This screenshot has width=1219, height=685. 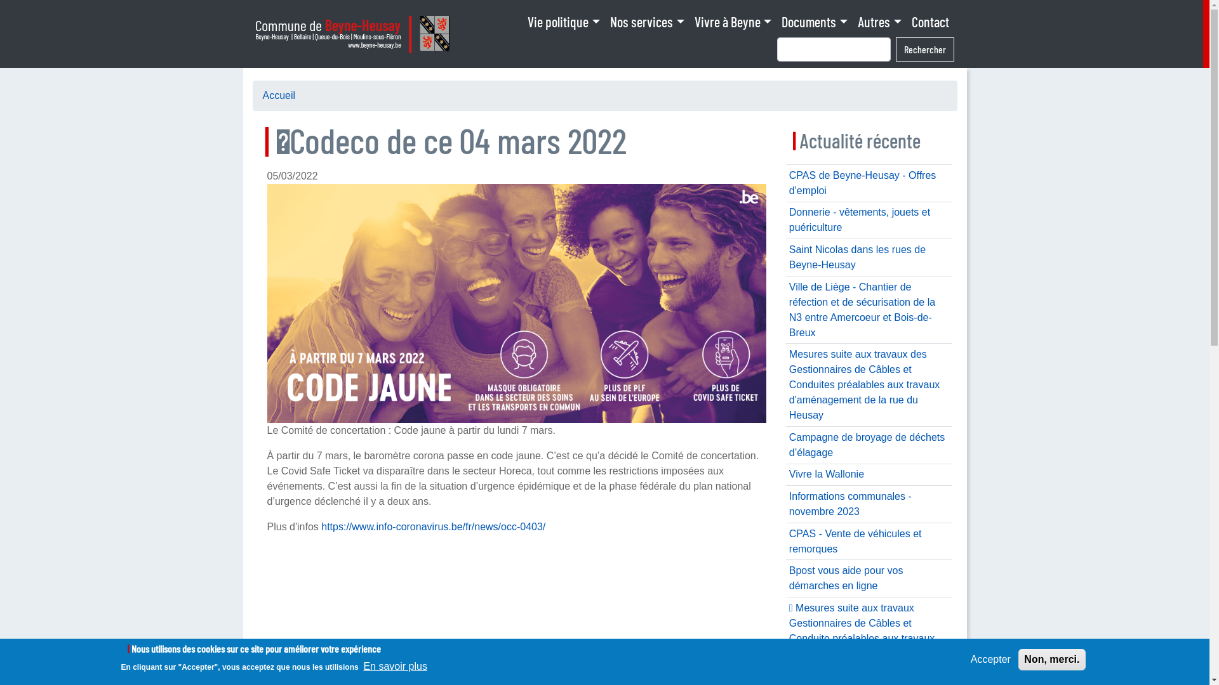 I want to click on Saint Nicolas dans les rues de Beyne-Heusay, so click(x=857, y=257).